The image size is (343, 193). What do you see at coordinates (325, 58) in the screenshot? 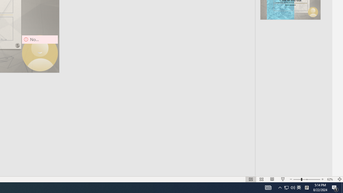
I see `Class: actions-container` at bounding box center [325, 58].